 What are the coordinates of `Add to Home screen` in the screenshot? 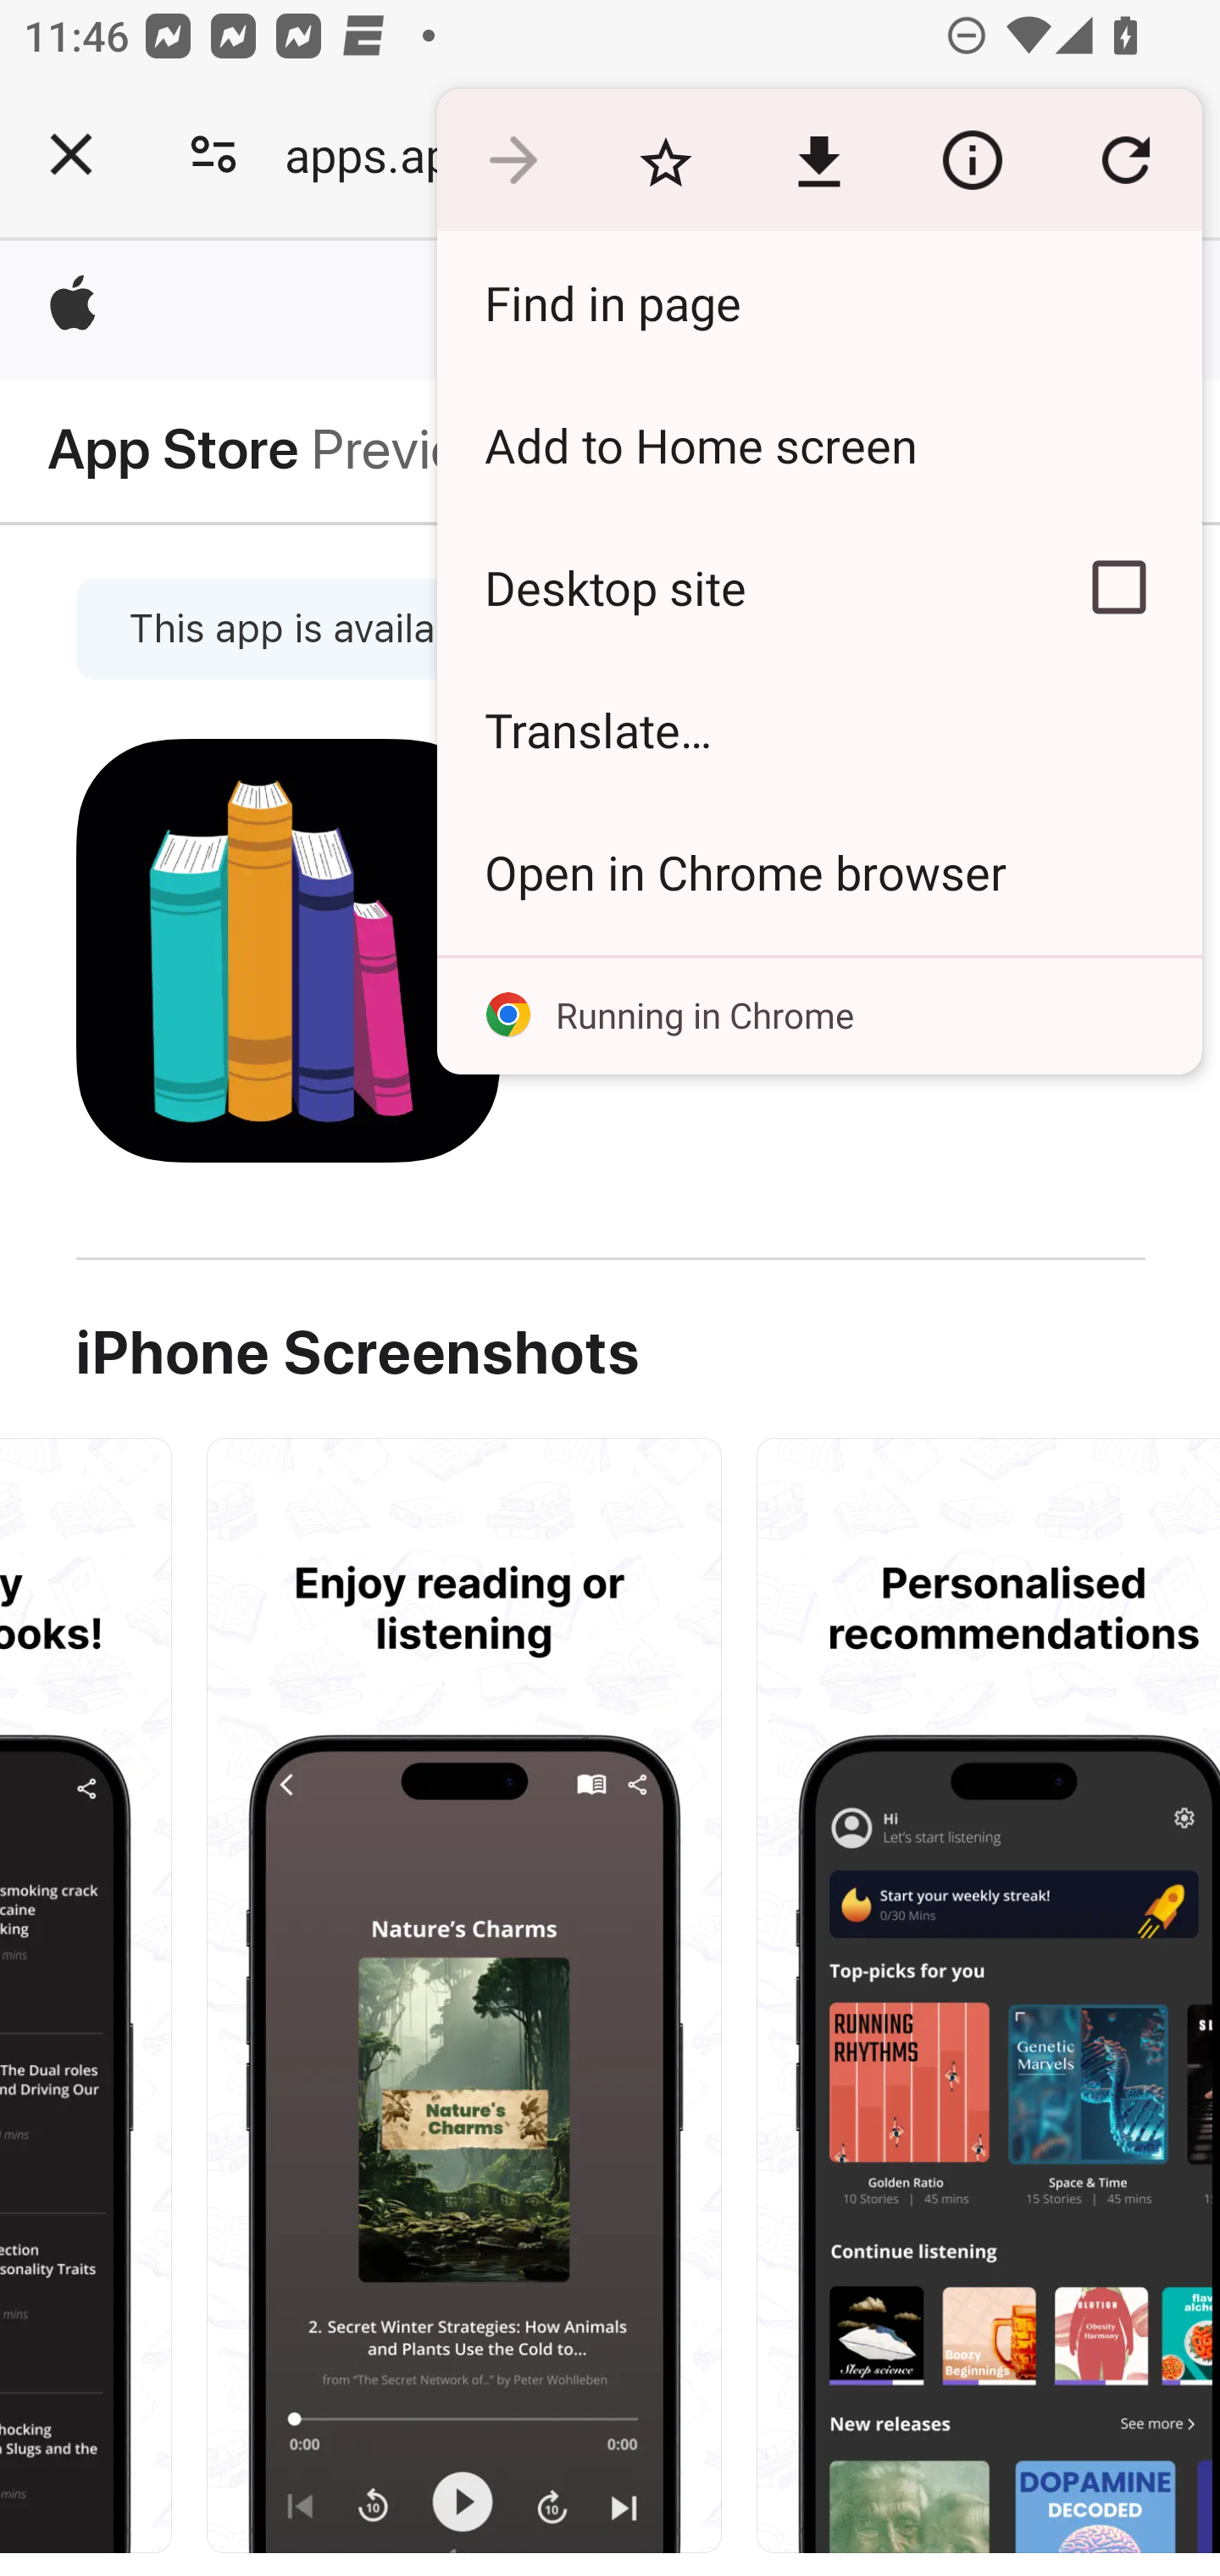 It's located at (818, 444).